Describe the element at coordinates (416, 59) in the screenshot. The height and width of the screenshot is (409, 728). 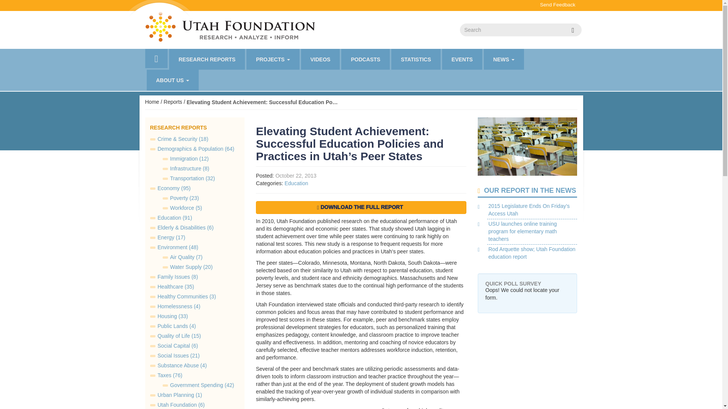
I see `STATISTICS` at that location.